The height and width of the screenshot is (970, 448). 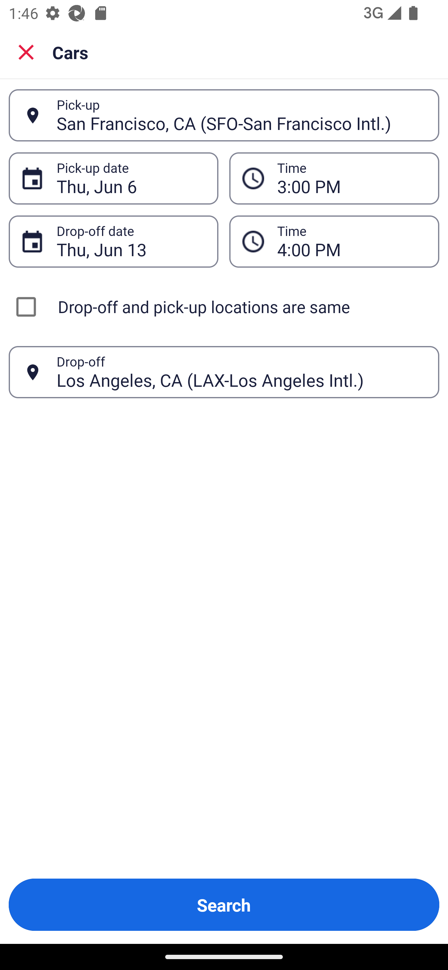 I want to click on Los Angeles, CA (LAX-Los Angeles Intl.), so click(x=241, y=372).